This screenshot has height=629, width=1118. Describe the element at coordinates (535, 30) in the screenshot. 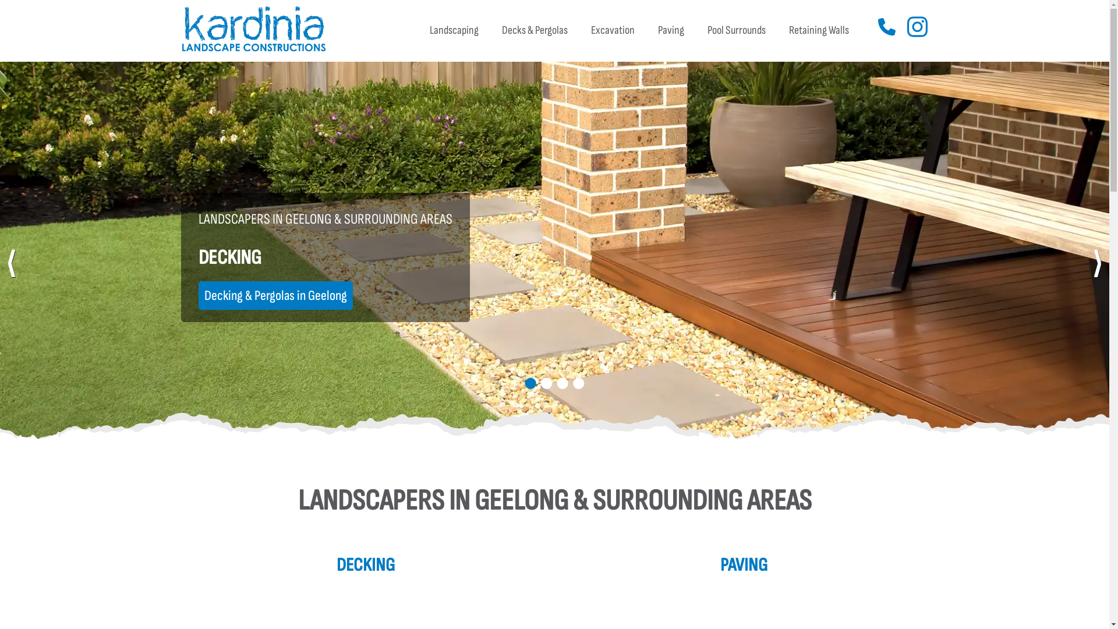

I see `Decks & Pergolas` at that location.